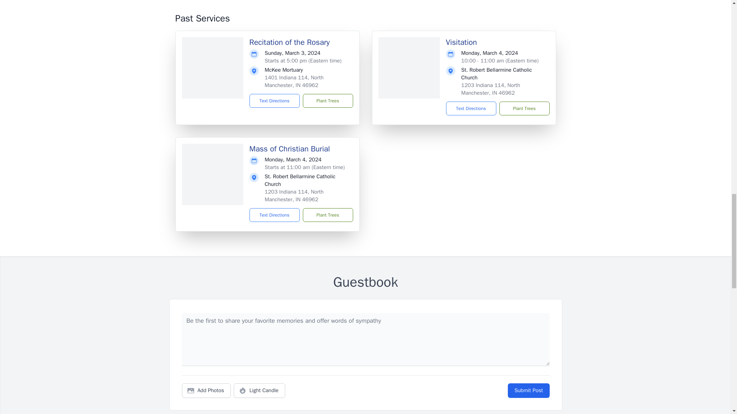 Image resolution: width=737 pixels, height=414 pixels. Describe the element at coordinates (327, 215) in the screenshot. I see `Plant Trees` at that location.